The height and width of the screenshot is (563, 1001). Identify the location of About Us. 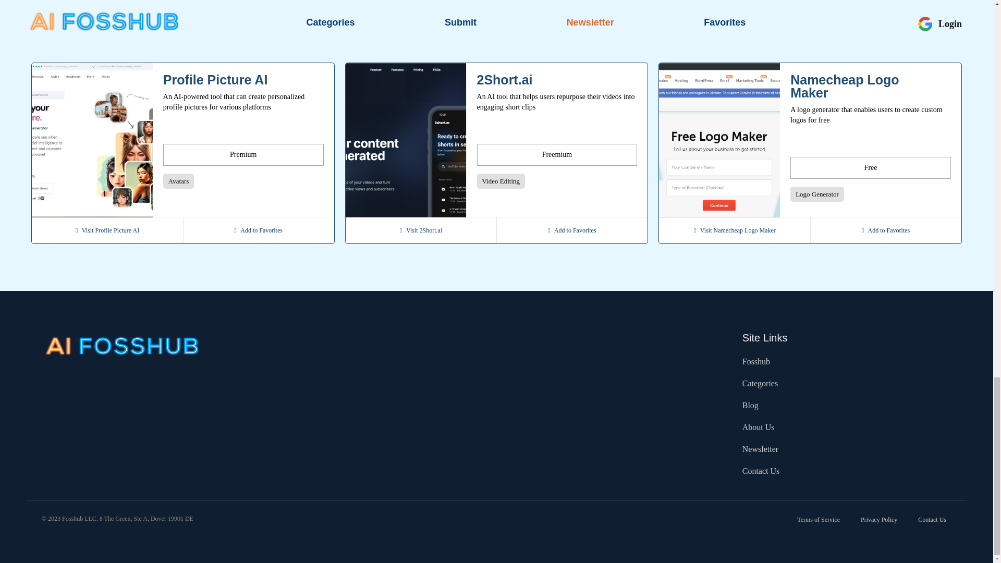
(759, 427).